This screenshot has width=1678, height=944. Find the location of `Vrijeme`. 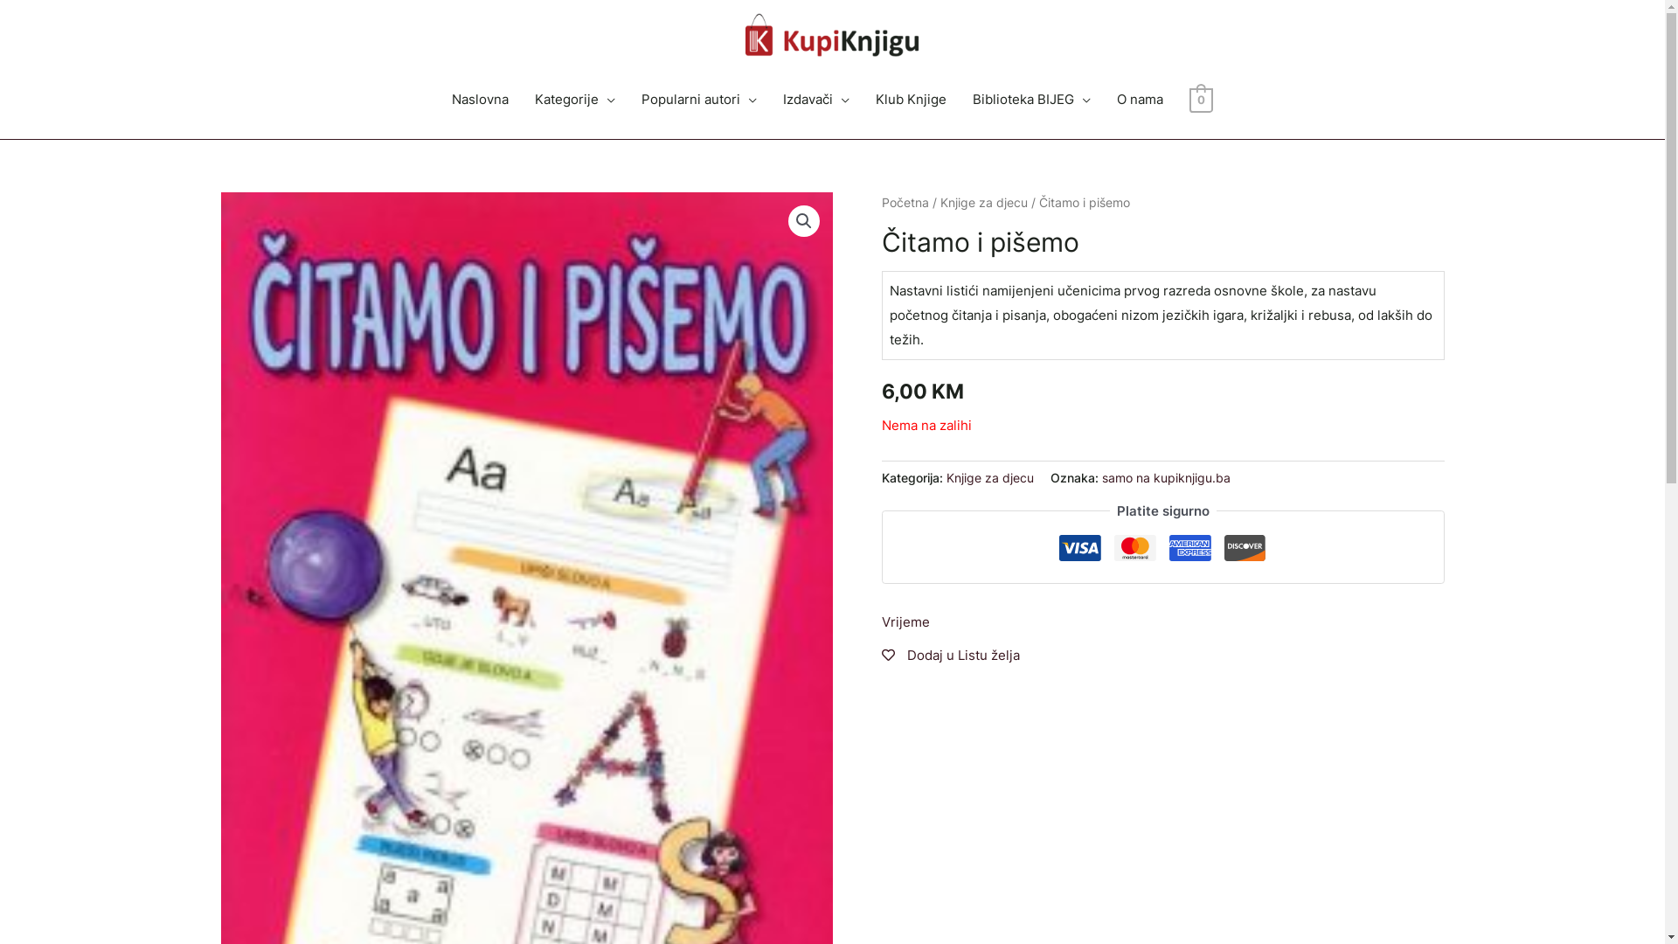

Vrijeme is located at coordinates (905, 622).